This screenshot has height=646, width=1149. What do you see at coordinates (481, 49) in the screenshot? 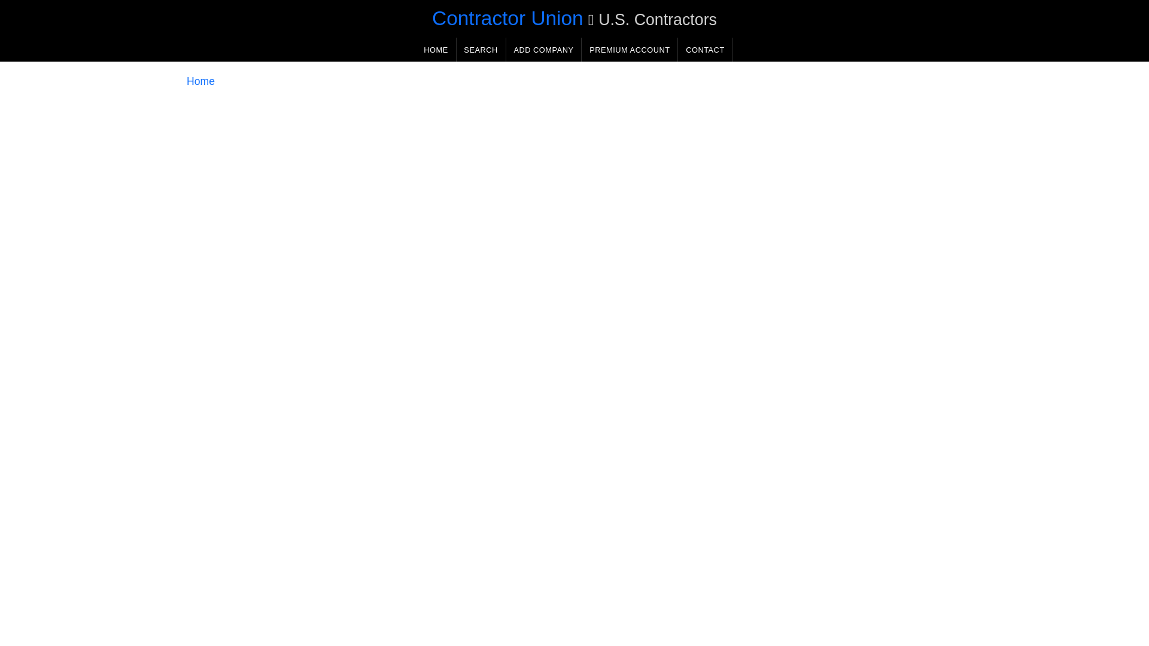
I see `Search in this webseite.` at bounding box center [481, 49].